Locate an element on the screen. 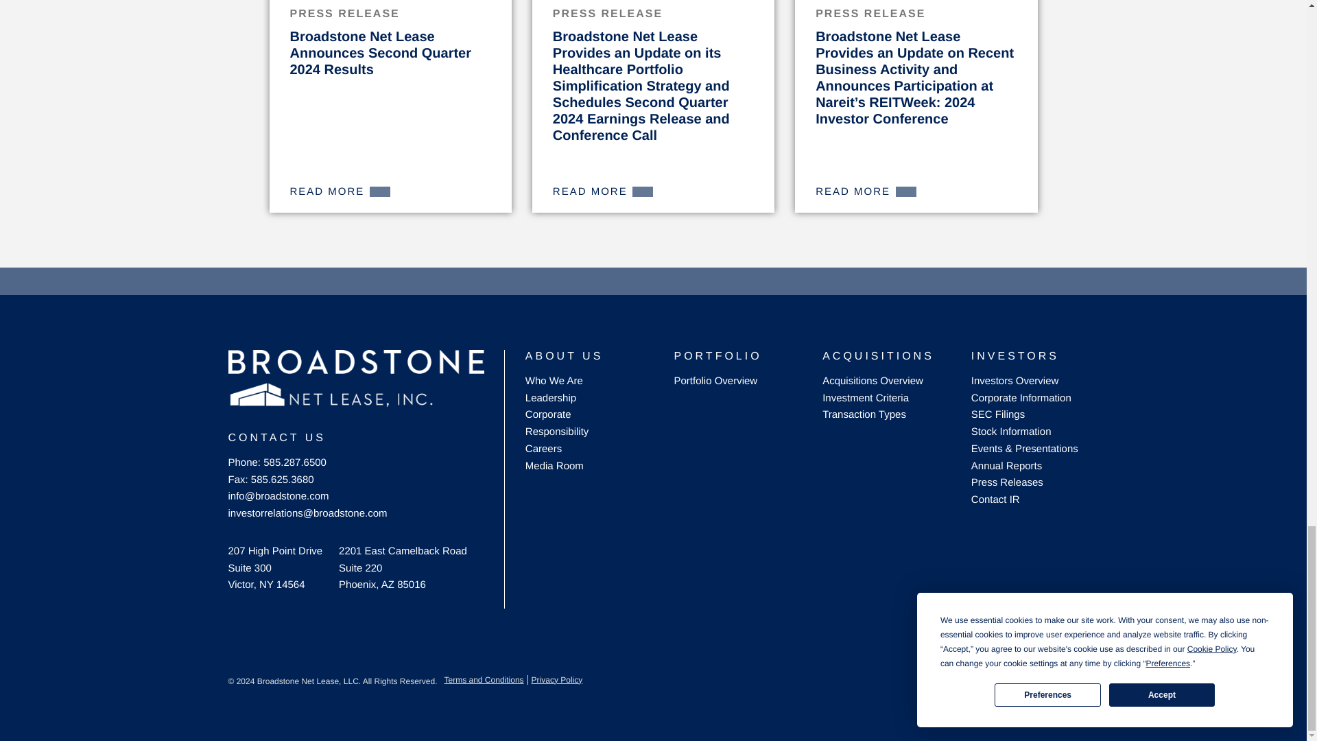  Broadstone Net Lease Announces Second Quarter 2024 Results is located at coordinates (380, 54).